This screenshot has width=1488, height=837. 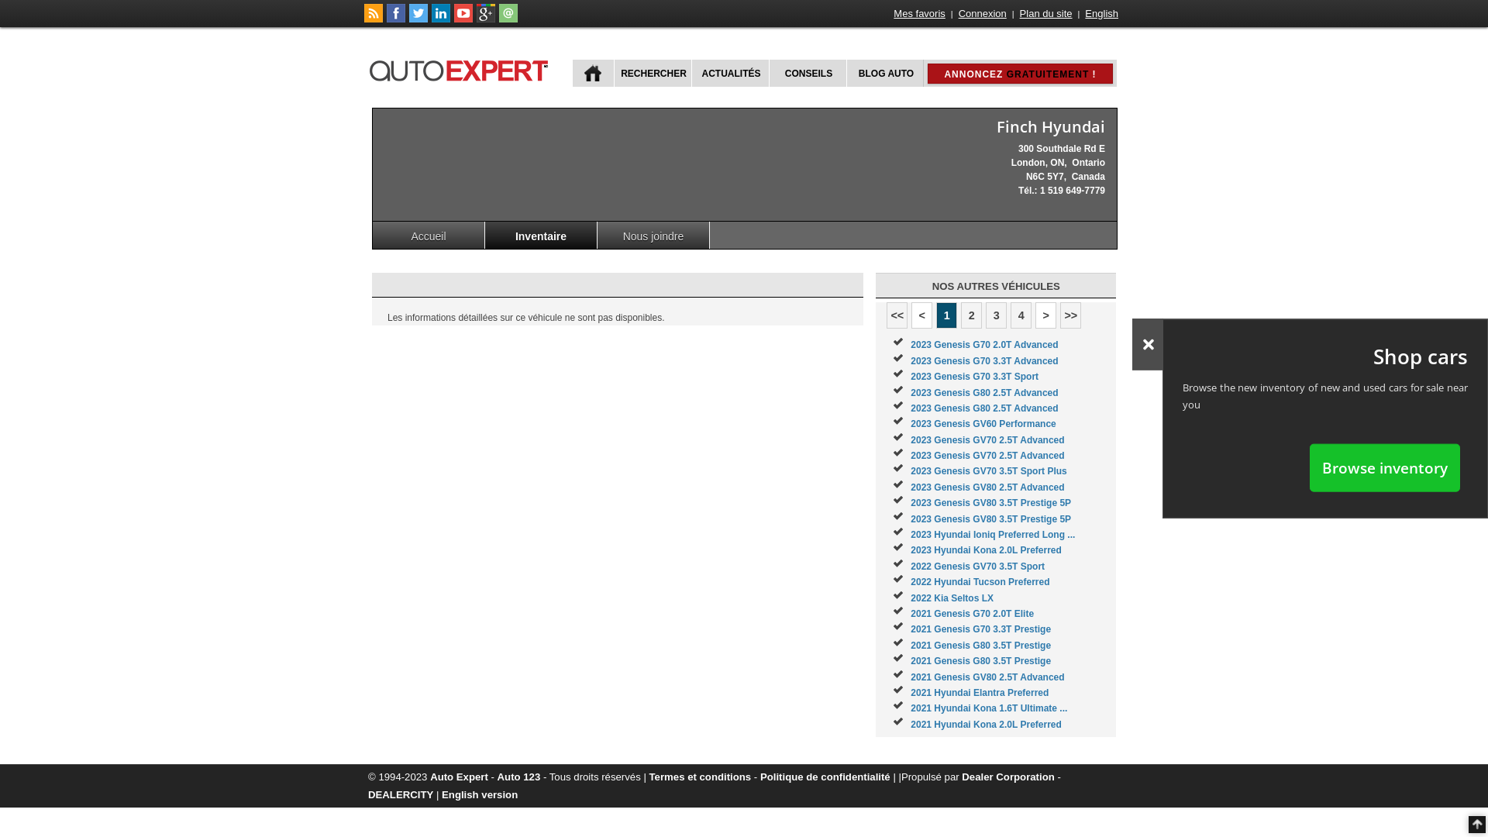 What do you see at coordinates (519, 777) in the screenshot?
I see `Auto 123` at bounding box center [519, 777].